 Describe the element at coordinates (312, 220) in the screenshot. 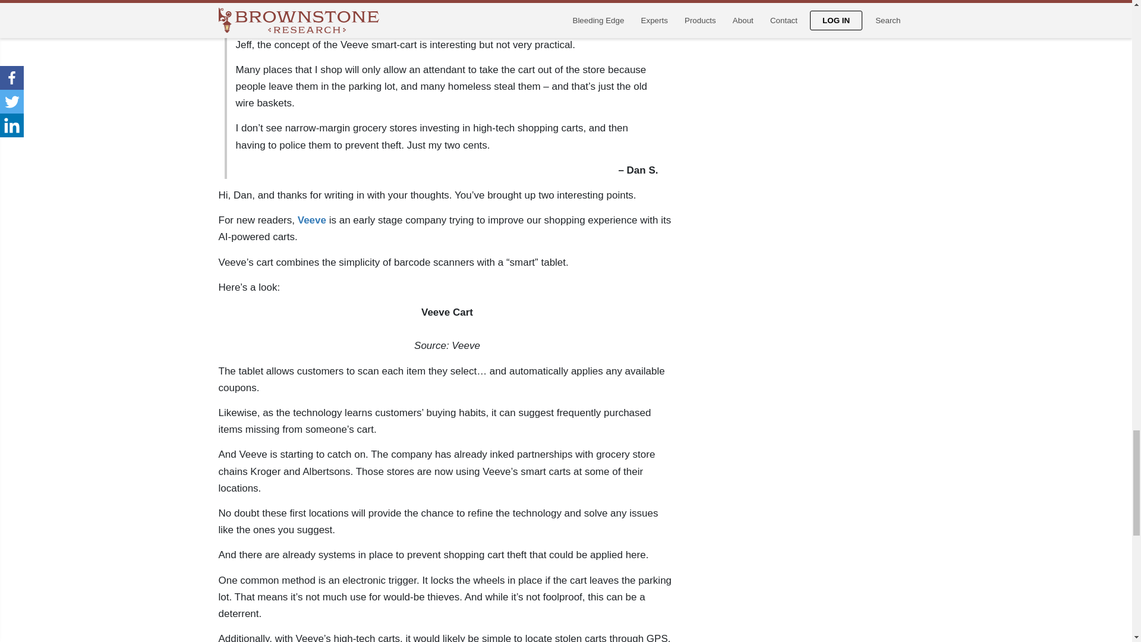

I see `Veeve` at that location.